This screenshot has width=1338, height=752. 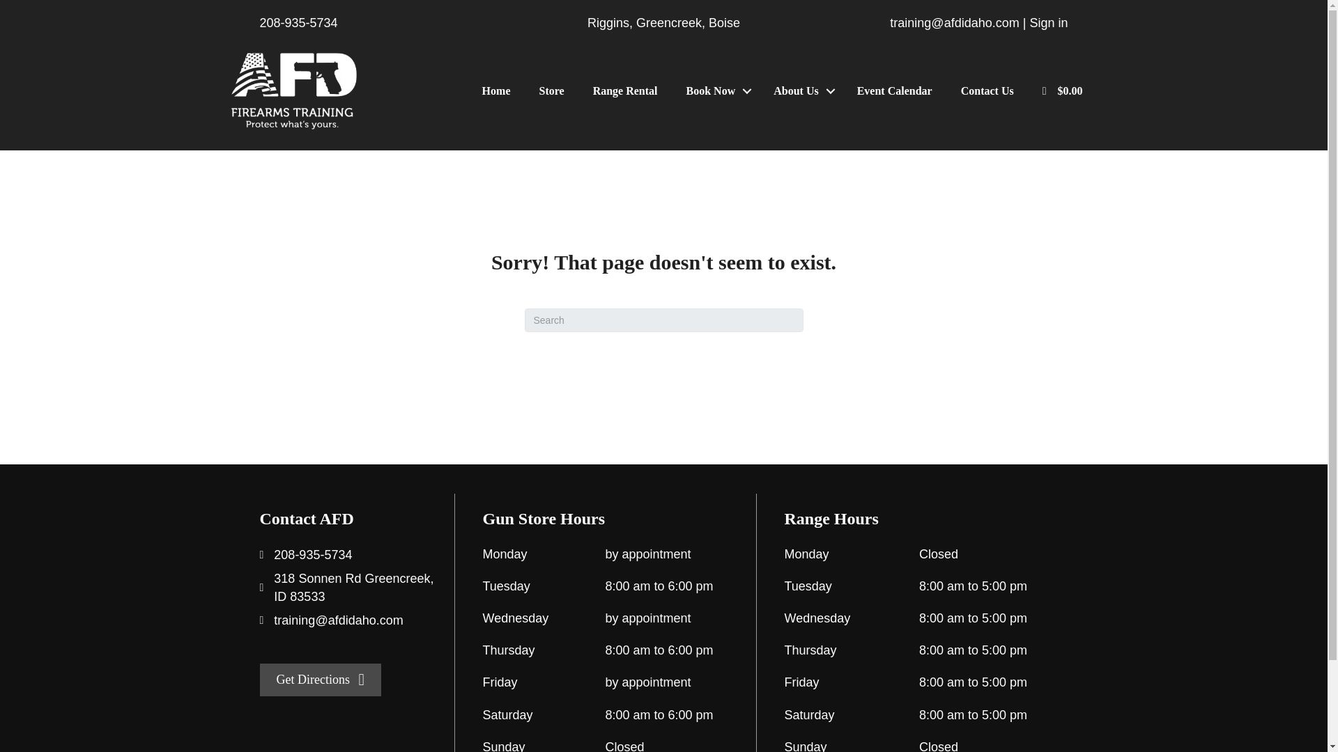 What do you see at coordinates (496, 91) in the screenshot?
I see `Home` at bounding box center [496, 91].